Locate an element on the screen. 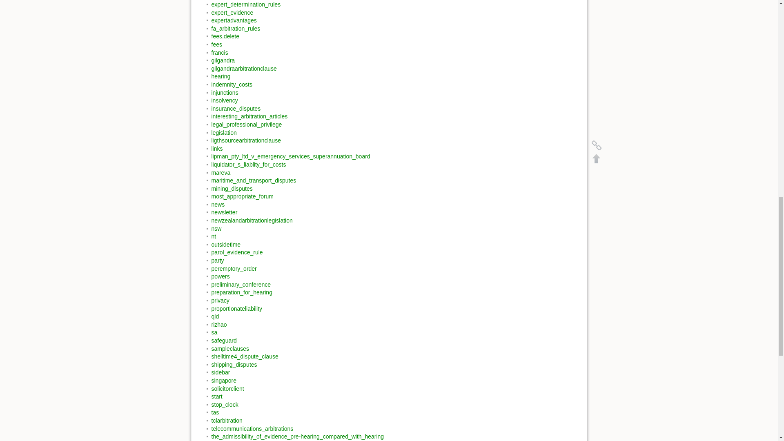 Image resolution: width=784 pixels, height=441 pixels. arbitrator is located at coordinates (223, 289).